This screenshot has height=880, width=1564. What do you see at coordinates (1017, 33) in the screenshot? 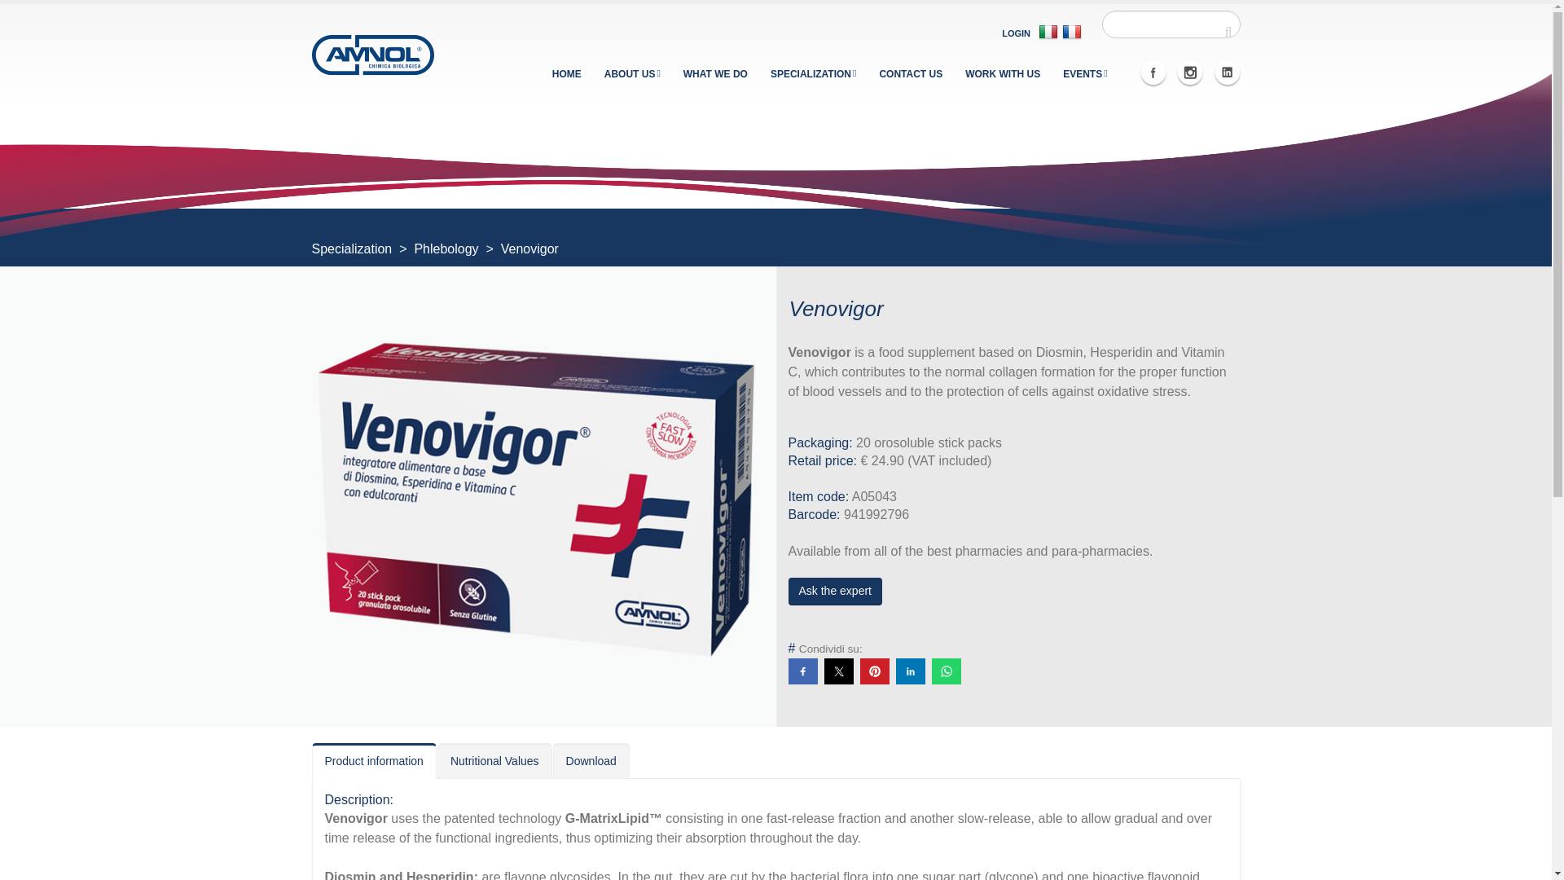
I see `Login` at bounding box center [1017, 33].